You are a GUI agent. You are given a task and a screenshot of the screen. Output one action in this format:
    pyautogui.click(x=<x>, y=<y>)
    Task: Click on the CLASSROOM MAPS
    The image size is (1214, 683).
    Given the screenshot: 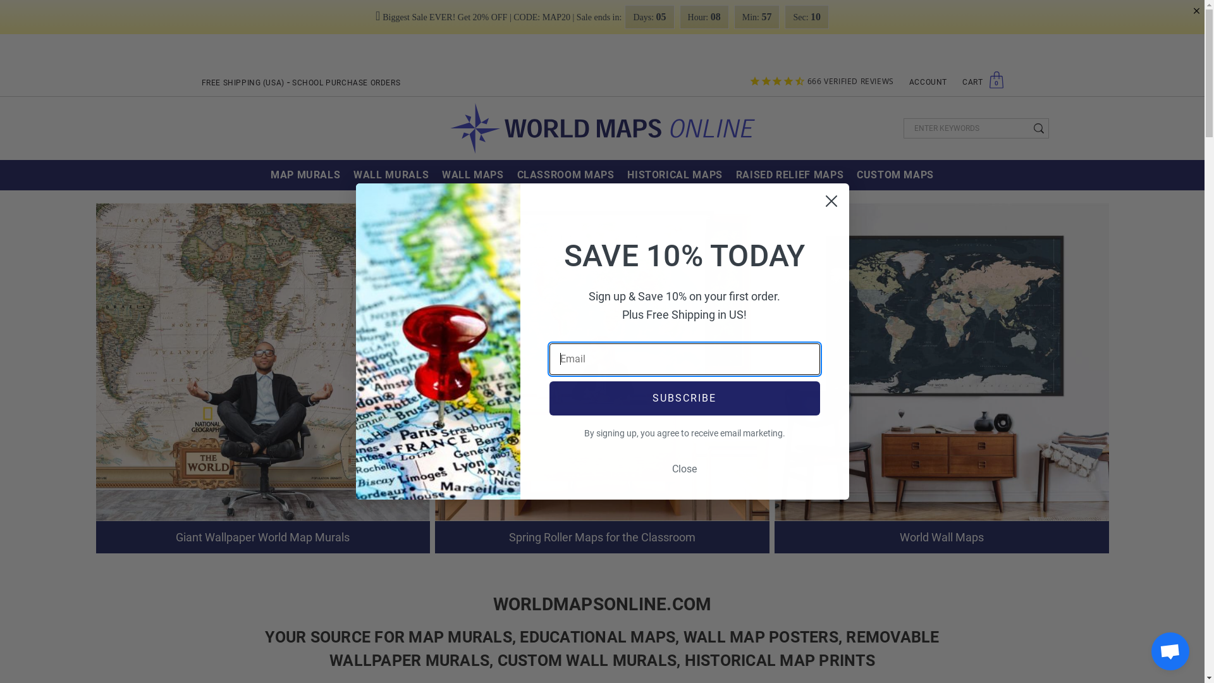 What is the action you would take?
    pyautogui.click(x=565, y=175)
    